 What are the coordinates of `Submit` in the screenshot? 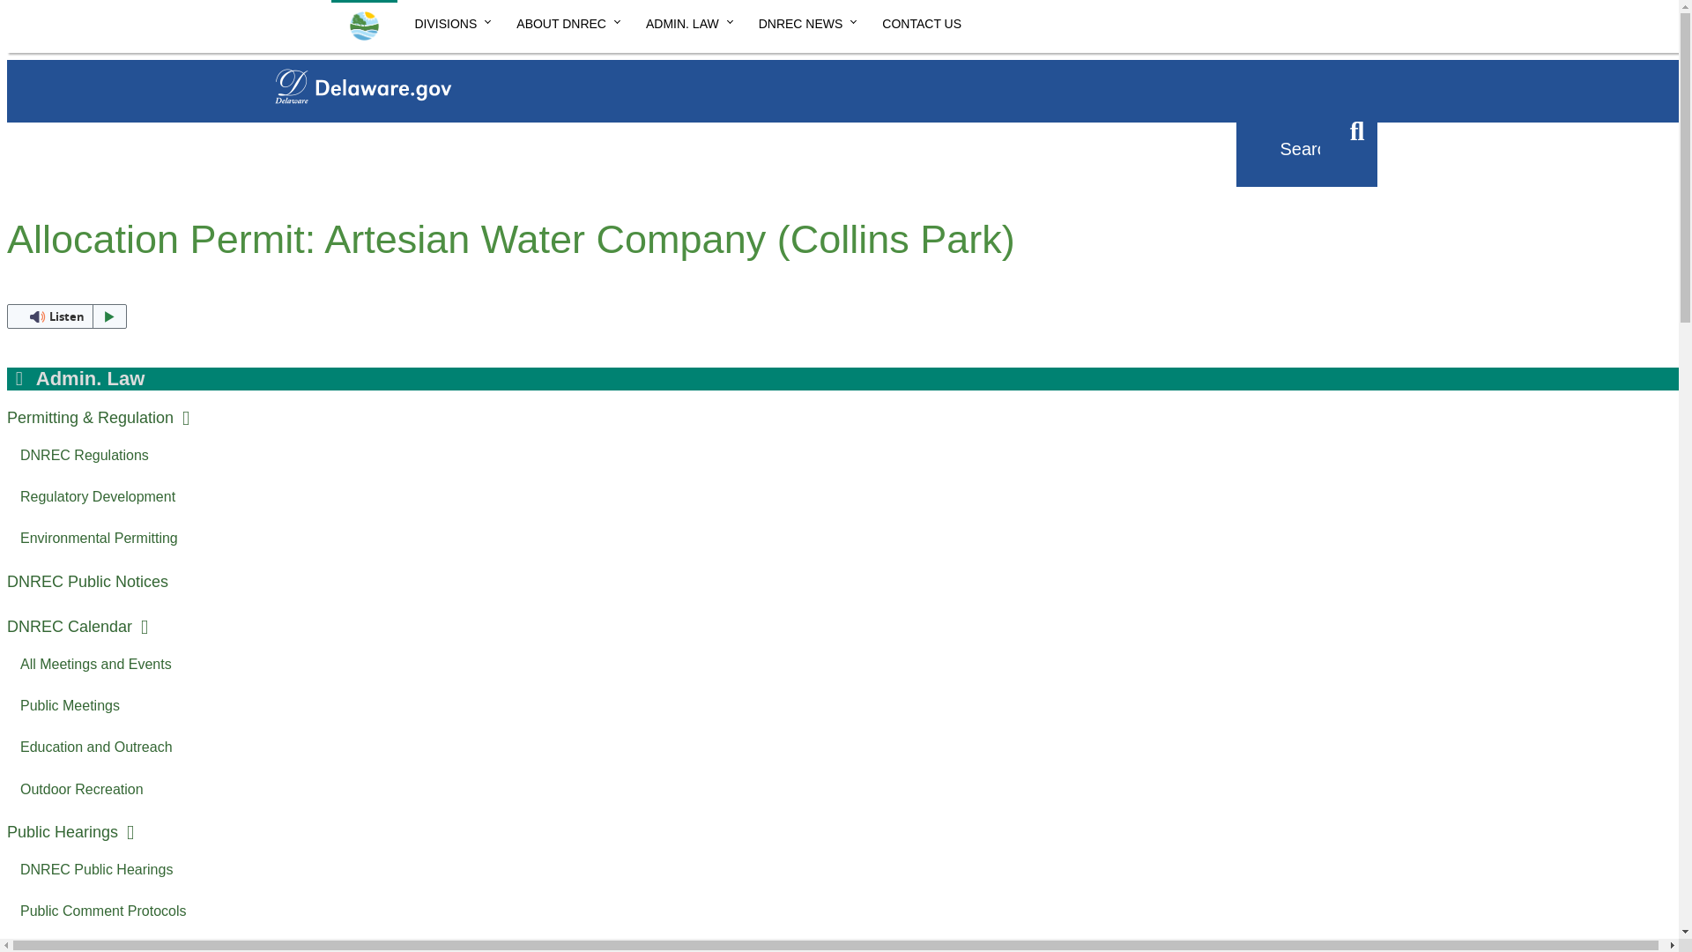 It's located at (1357, 132).